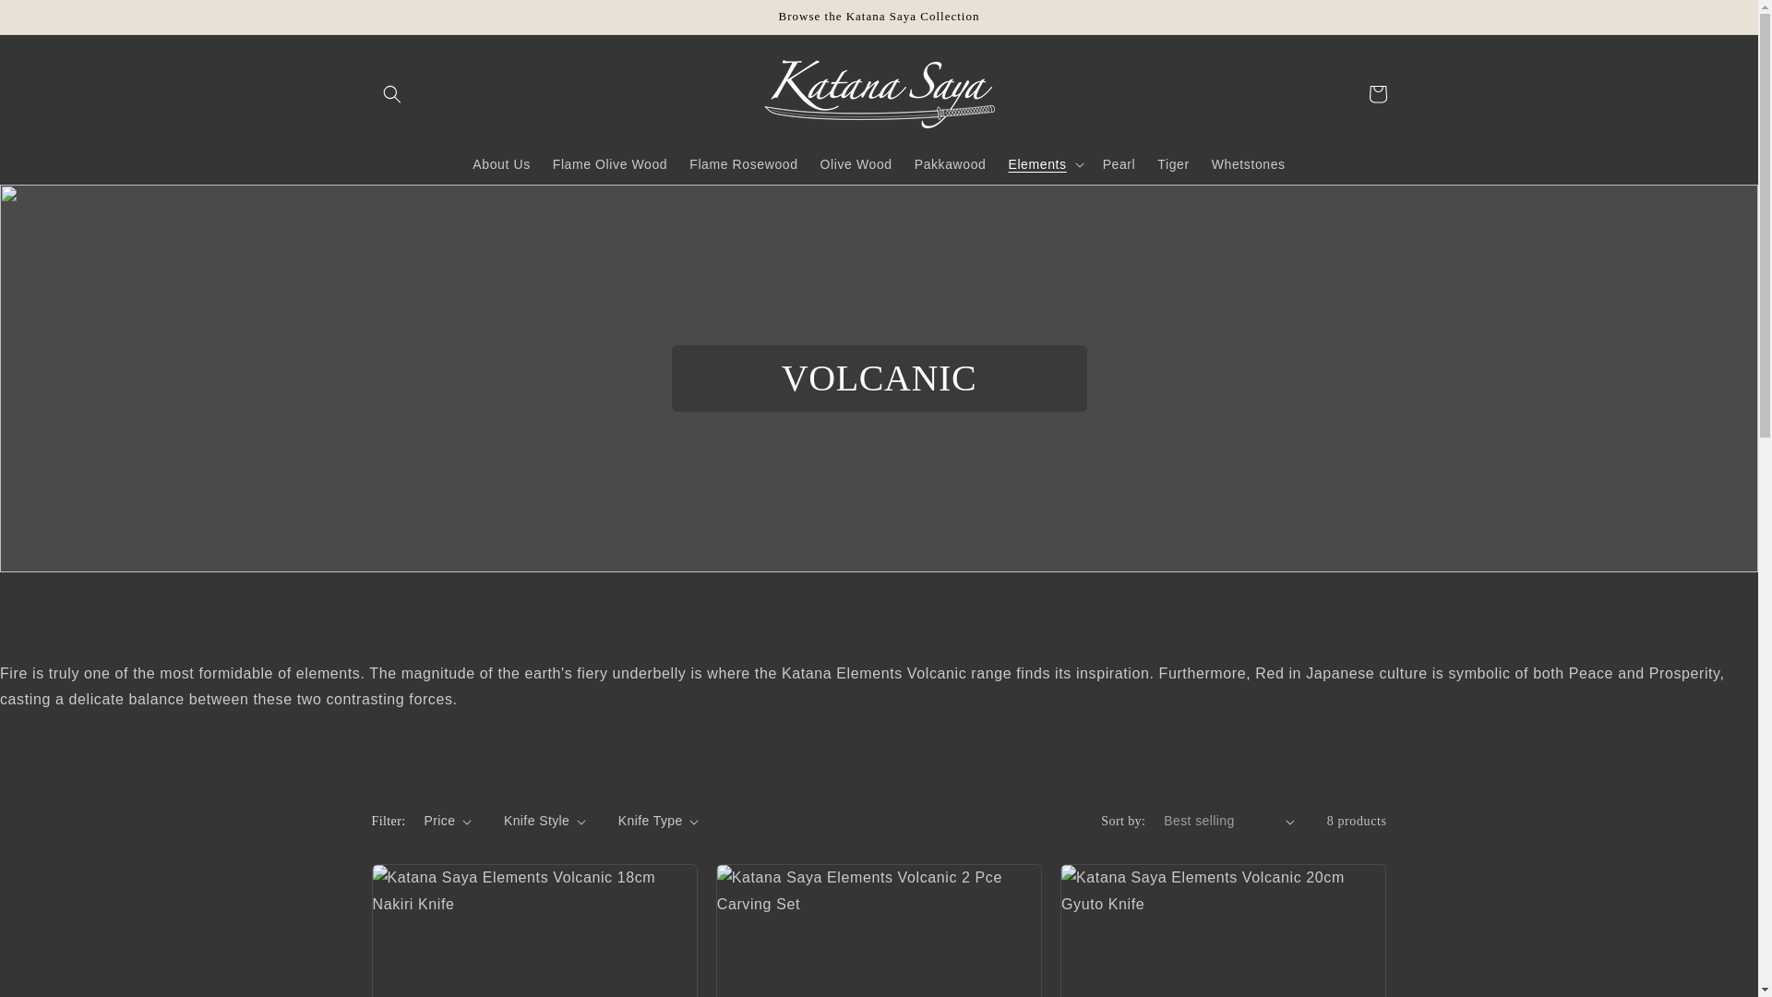 The height and width of the screenshot is (997, 1772). I want to click on About Us, so click(500, 163).